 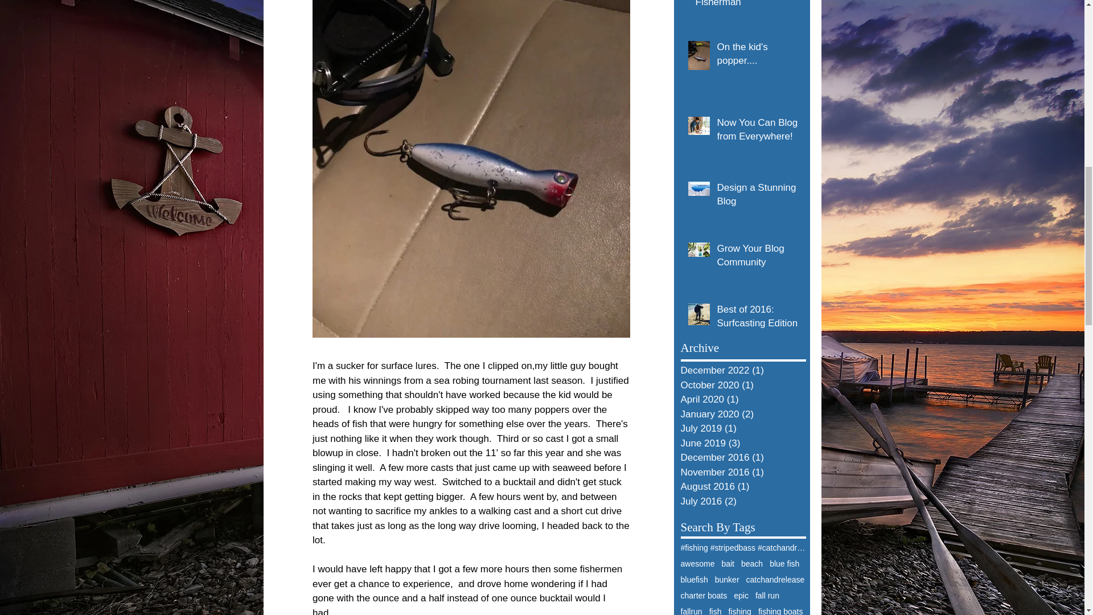 What do you see at coordinates (698, 563) in the screenshot?
I see `awesome` at bounding box center [698, 563].